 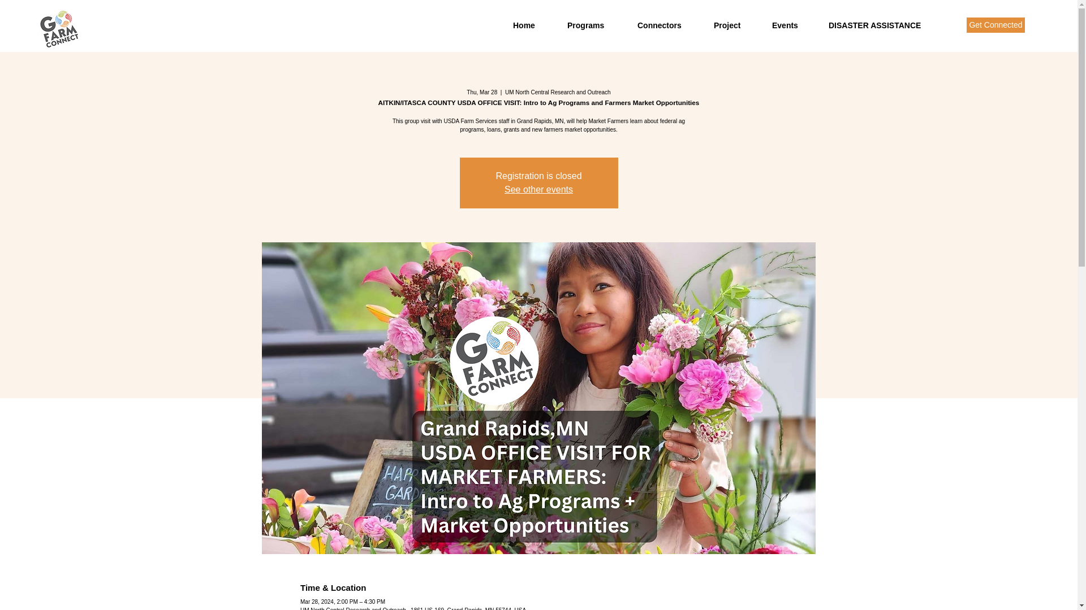 What do you see at coordinates (996, 25) in the screenshot?
I see `Get Connected` at bounding box center [996, 25].